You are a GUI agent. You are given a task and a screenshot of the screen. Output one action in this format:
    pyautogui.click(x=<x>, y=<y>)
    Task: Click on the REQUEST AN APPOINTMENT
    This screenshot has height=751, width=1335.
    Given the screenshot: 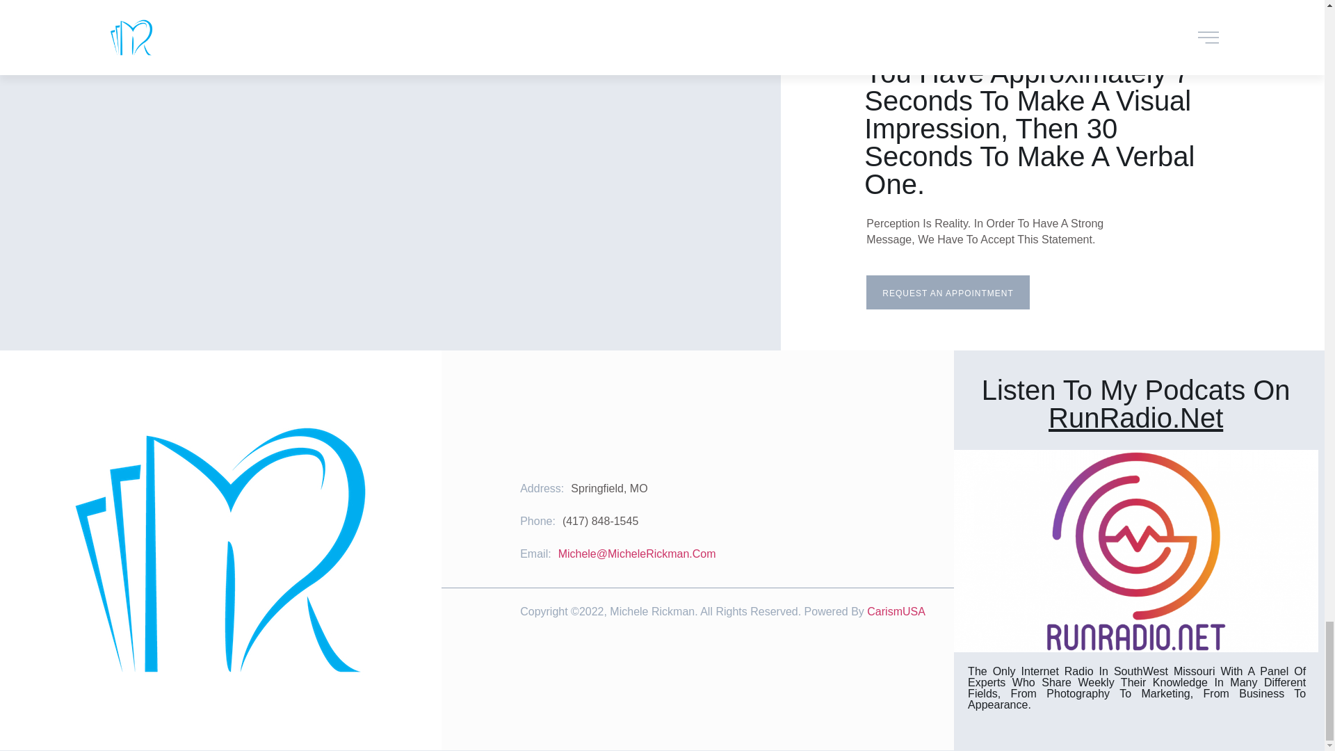 What is the action you would take?
    pyautogui.click(x=948, y=292)
    